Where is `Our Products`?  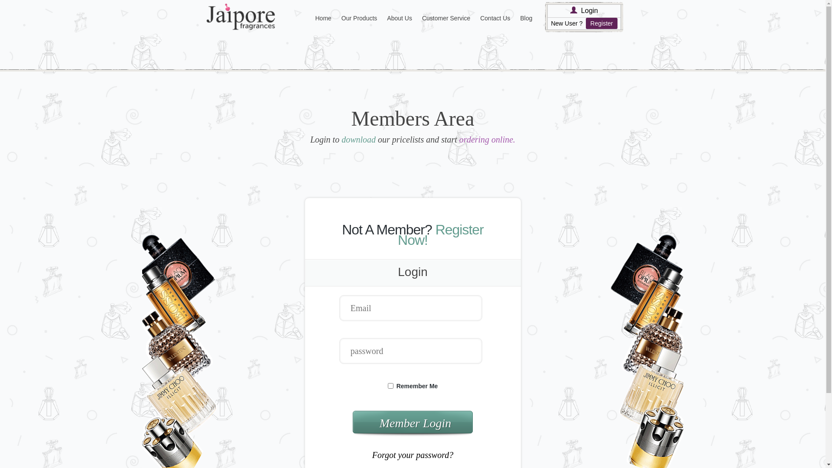 Our Products is located at coordinates (359, 18).